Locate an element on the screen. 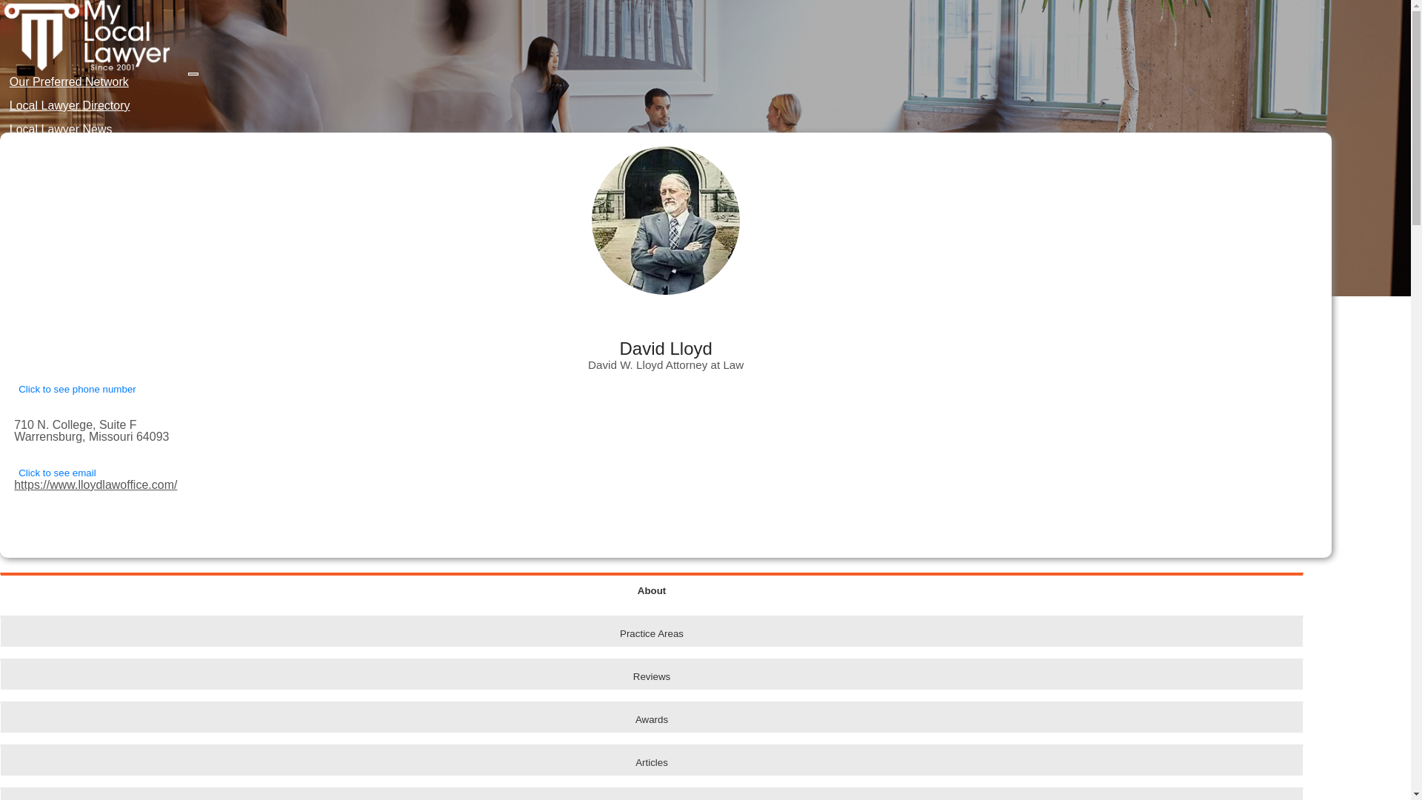 This screenshot has height=800, width=1422. Articles is located at coordinates (652, 760).